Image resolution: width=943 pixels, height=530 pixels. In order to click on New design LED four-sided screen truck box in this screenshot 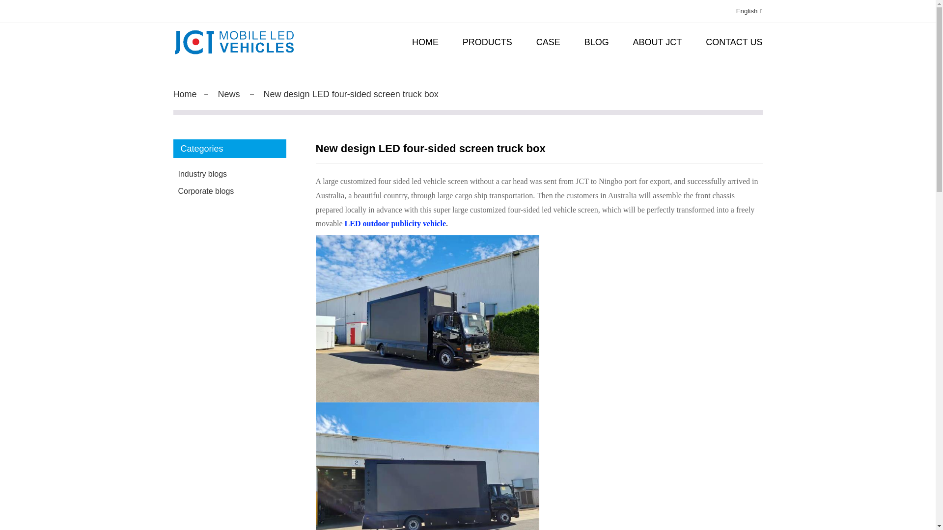, I will do `click(351, 94)`.